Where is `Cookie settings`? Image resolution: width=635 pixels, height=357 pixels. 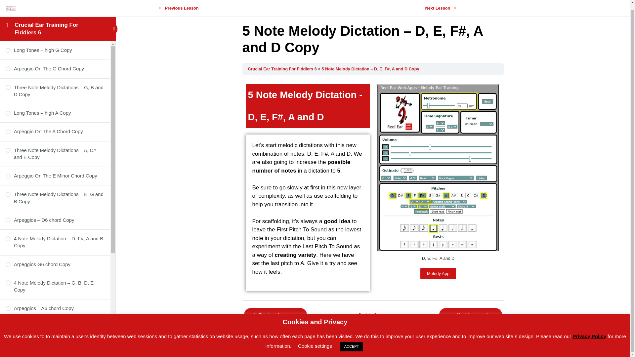 Cookie settings is located at coordinates (315, 340).